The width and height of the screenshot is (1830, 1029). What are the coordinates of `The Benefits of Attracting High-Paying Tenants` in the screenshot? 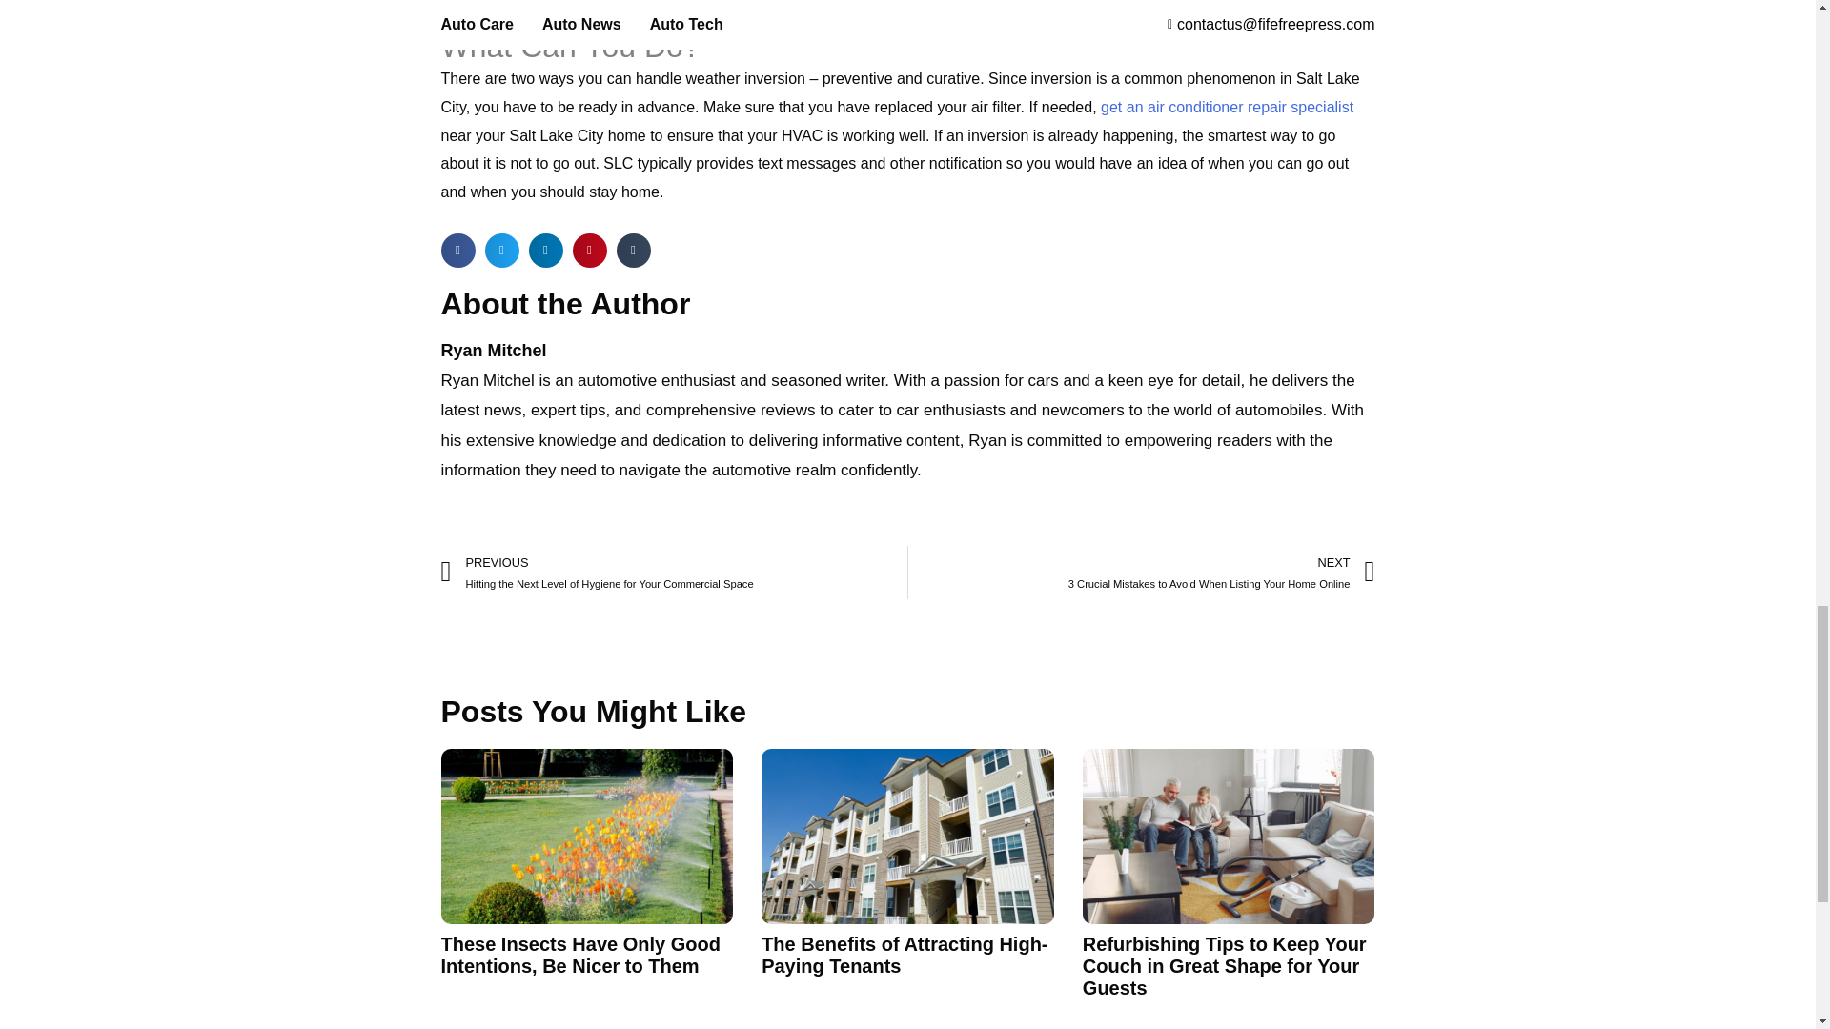 It's located at (904, 955).